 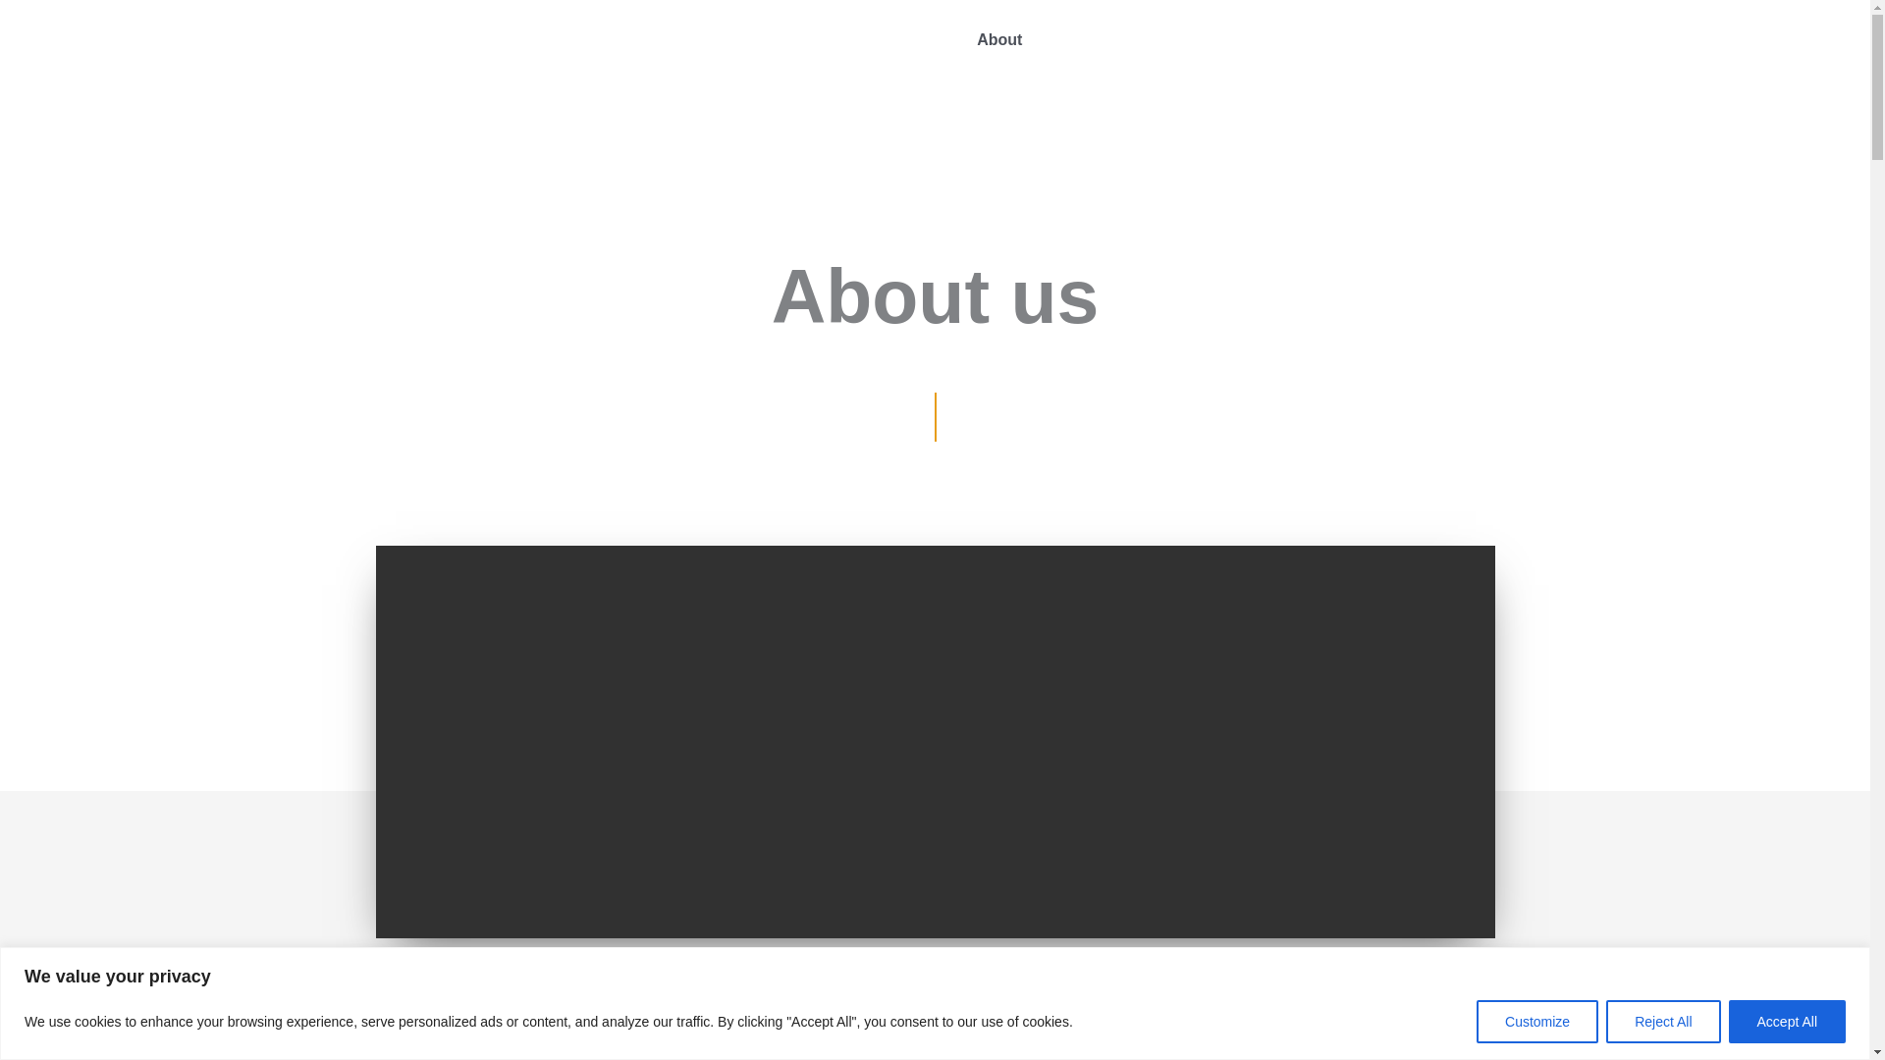 What do you see at coordinates (1089, 39) in the screenshot?
I see `Hardware` at bounding box center [1089, 39].